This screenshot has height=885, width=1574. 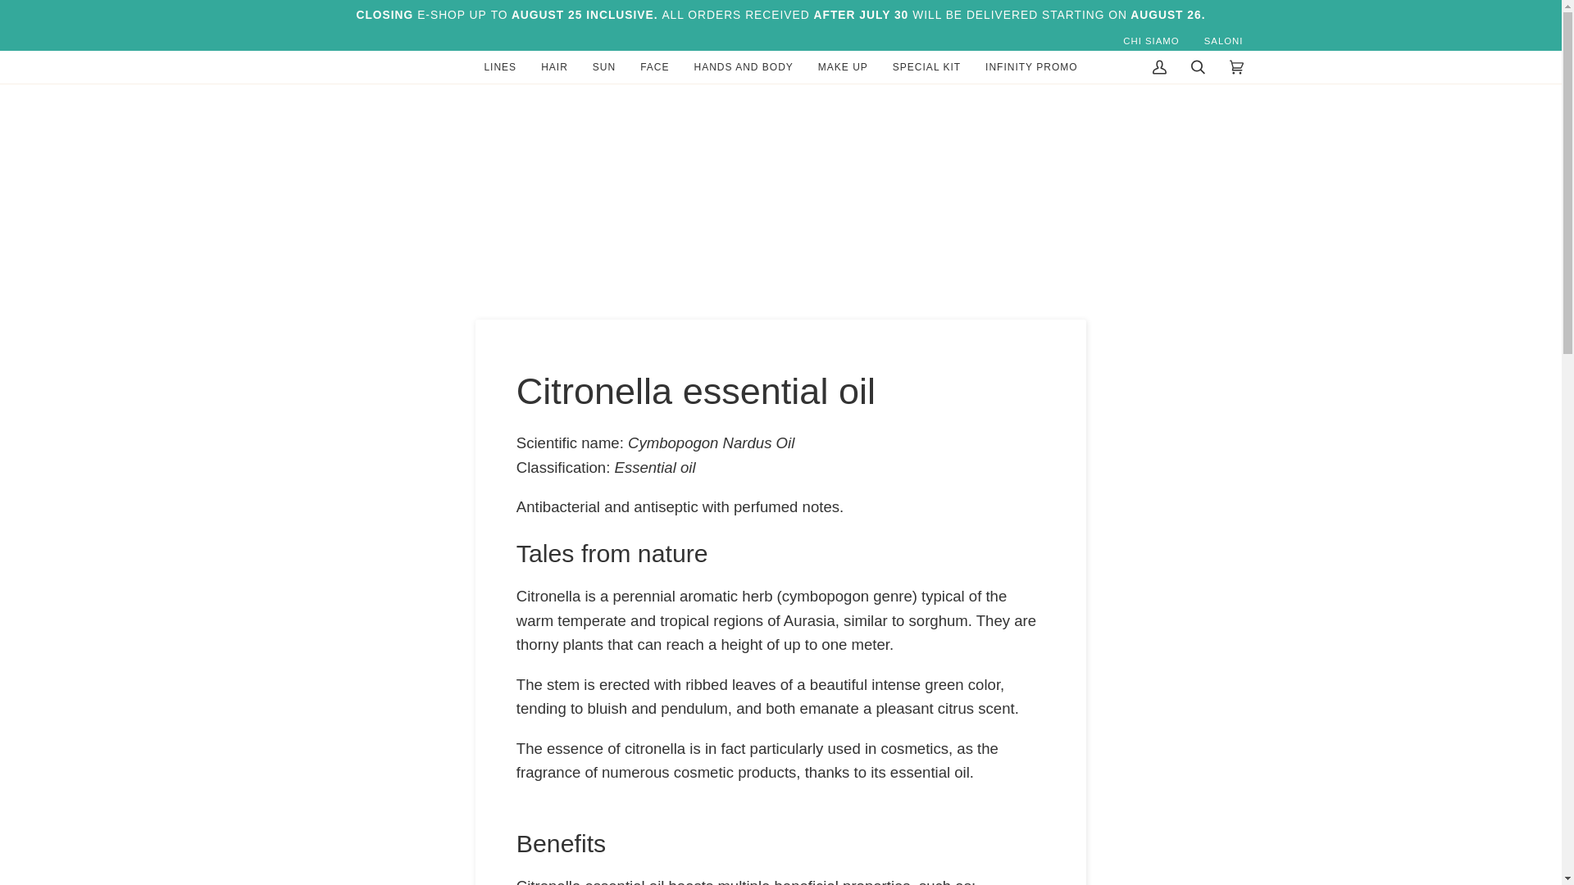 What do you see at coordinates (500, 66) in the screenshot?
I see `LINES` at bounding box center [500, 66].